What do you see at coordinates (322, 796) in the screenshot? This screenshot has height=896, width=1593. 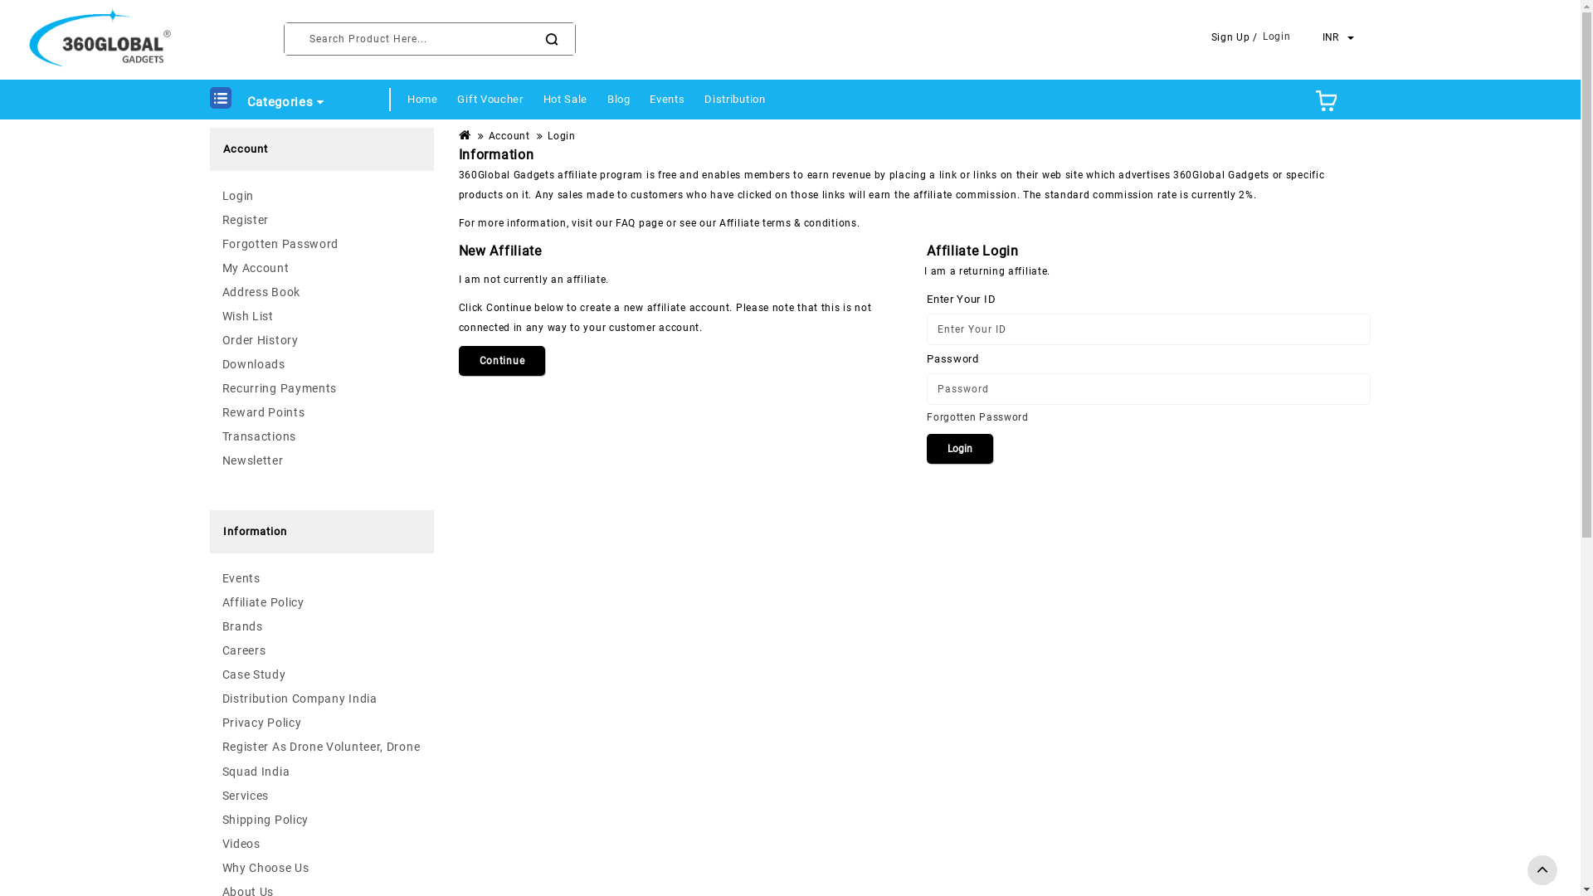 I see `Services` at bounding box center [322, 796].